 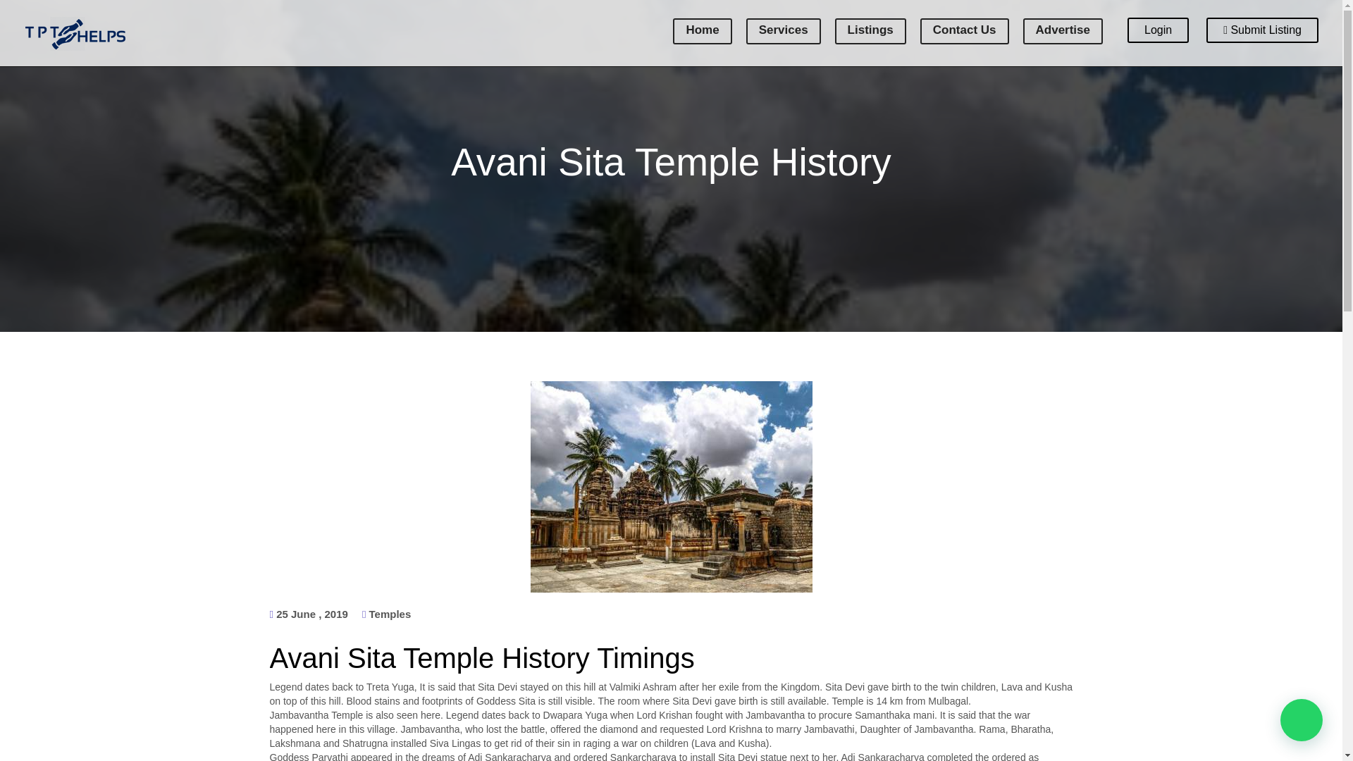 I want to click on Home, so click(x=702, y=31).